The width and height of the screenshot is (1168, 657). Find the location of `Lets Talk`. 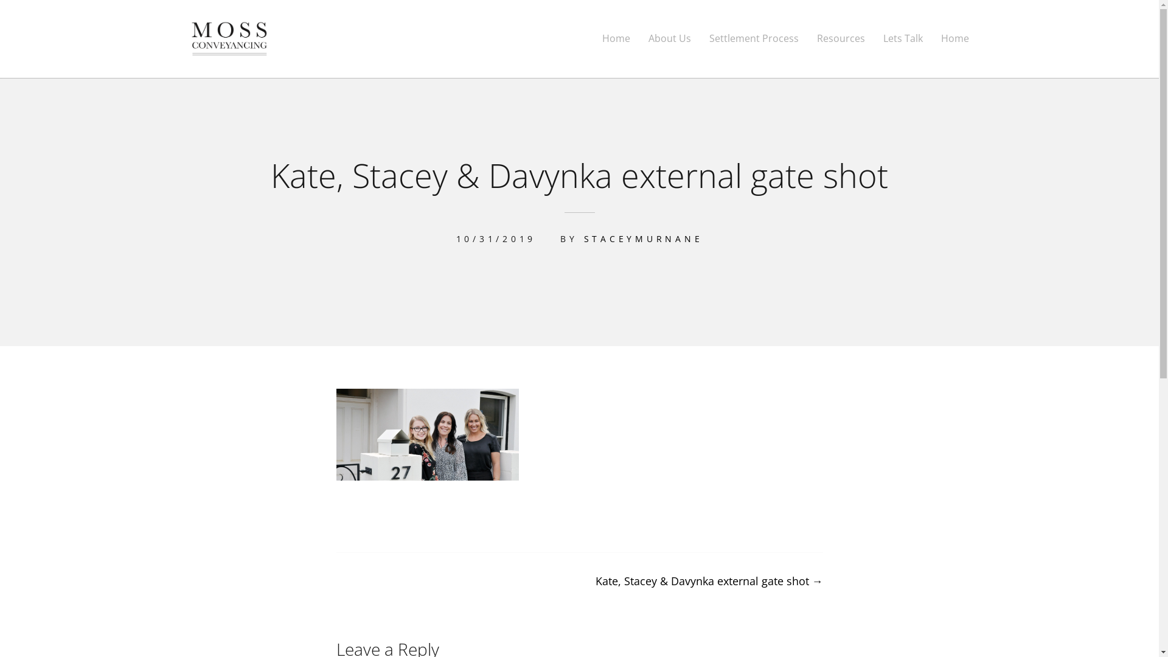

Lets Talk is located at coordinates (903, 39).